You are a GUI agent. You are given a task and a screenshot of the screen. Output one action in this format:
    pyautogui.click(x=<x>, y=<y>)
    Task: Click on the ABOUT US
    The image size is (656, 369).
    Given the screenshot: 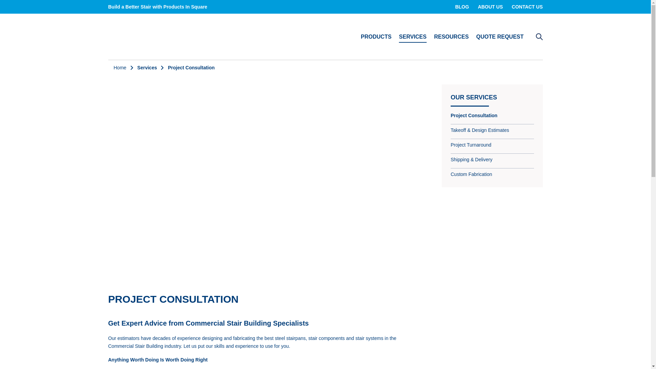 What is the action you would take?
    pyautogui.click(x=490, y=6)
    